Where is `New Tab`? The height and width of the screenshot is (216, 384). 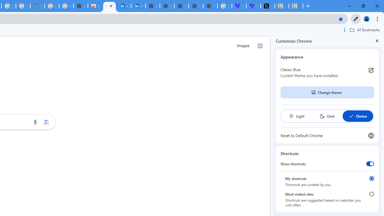 New Tab is located at coordinates (210, 6).